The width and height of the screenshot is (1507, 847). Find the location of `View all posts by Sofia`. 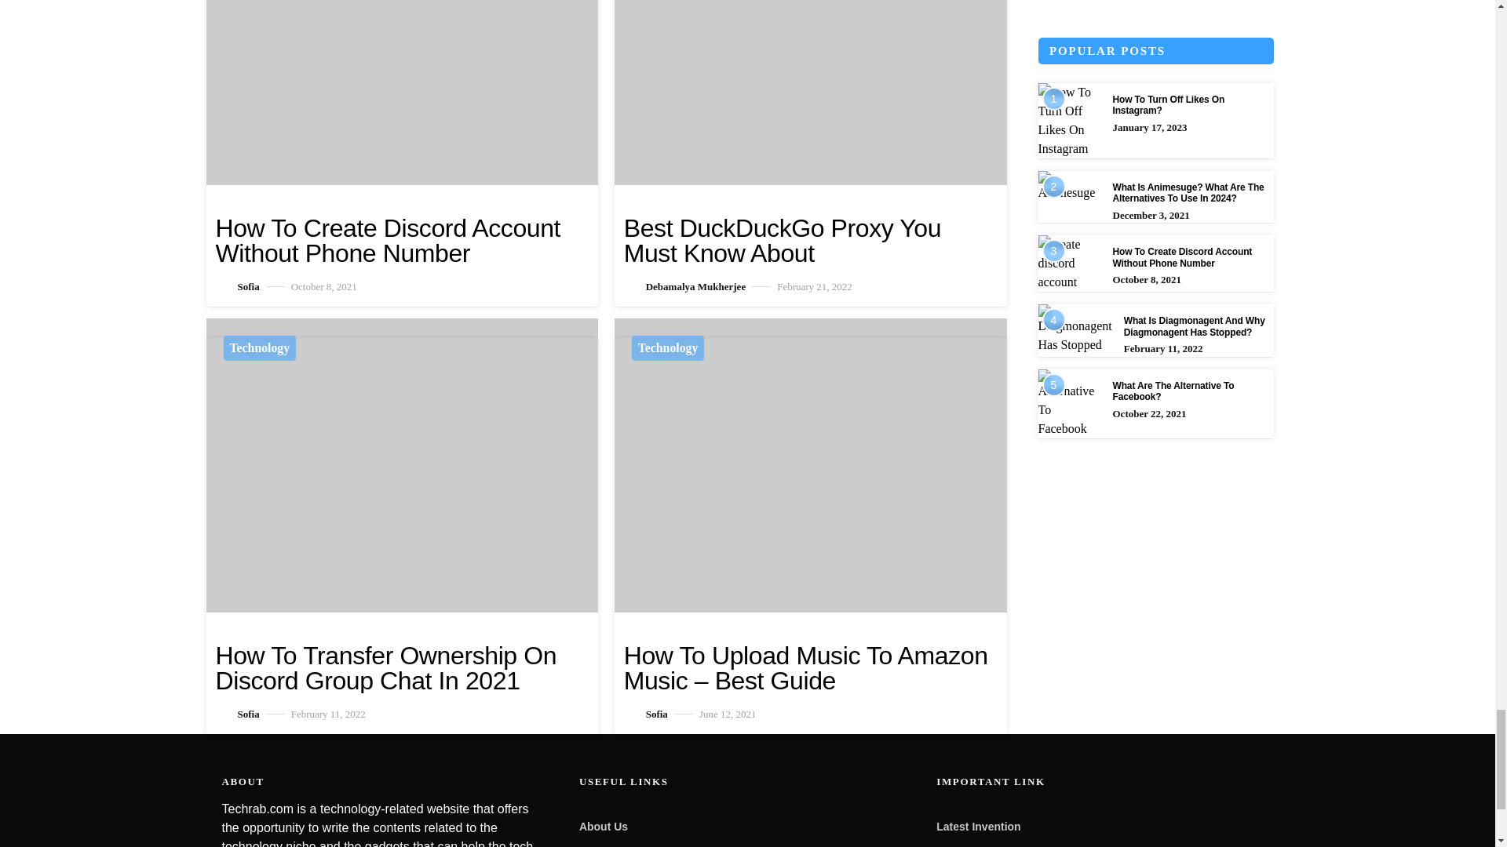

View all posts by Sofia is located at coordinates (645, 714).